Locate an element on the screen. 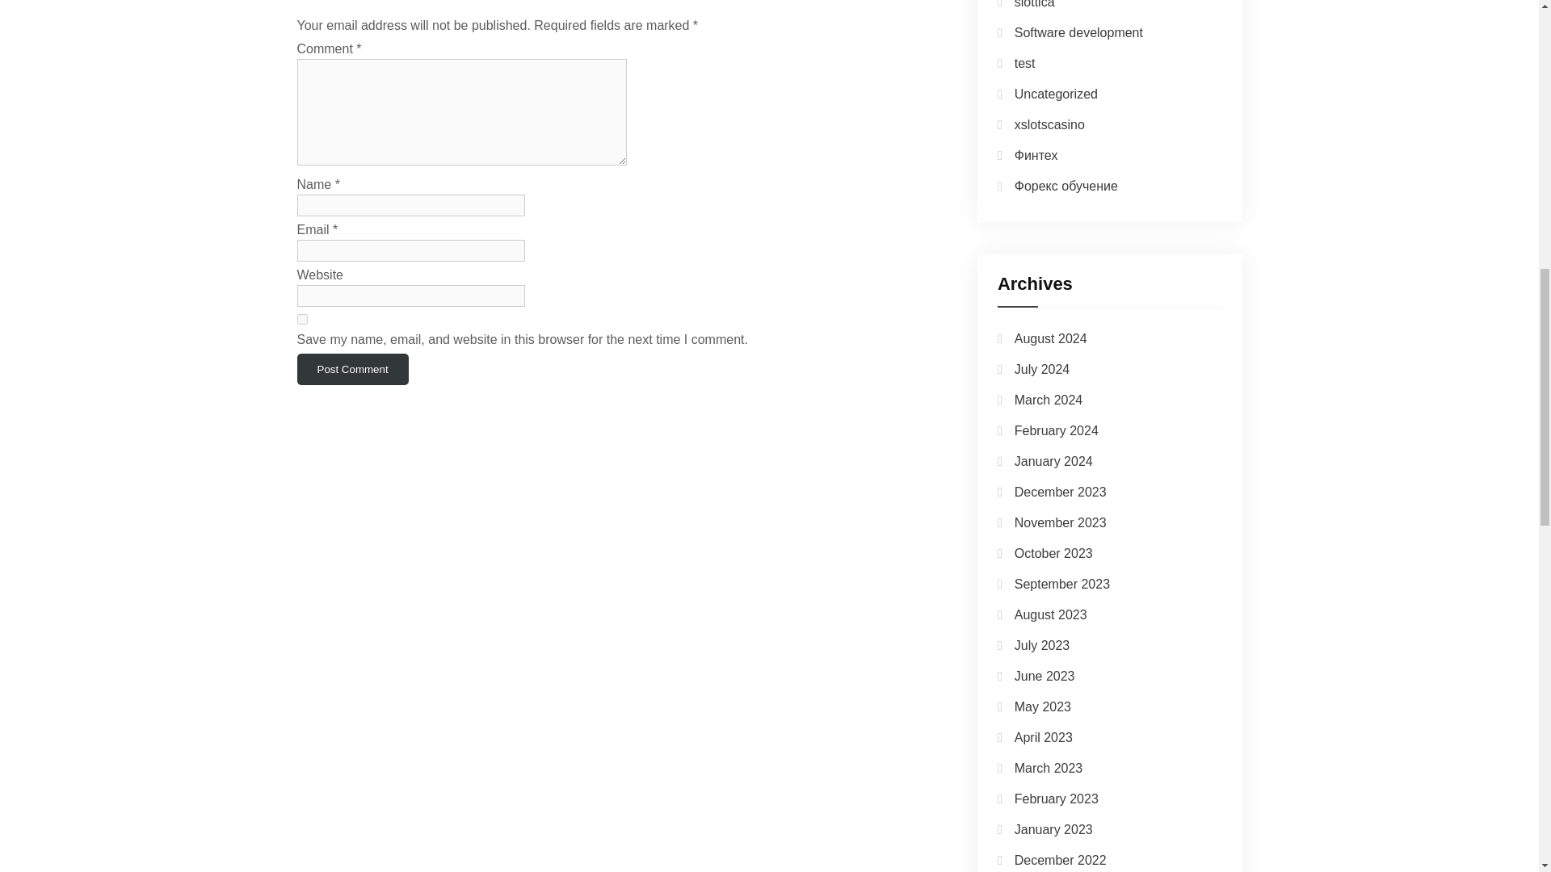 Image resolution: width=1551 pixels, height=872 pixels. Software development is located at coordinates (1078, 32).